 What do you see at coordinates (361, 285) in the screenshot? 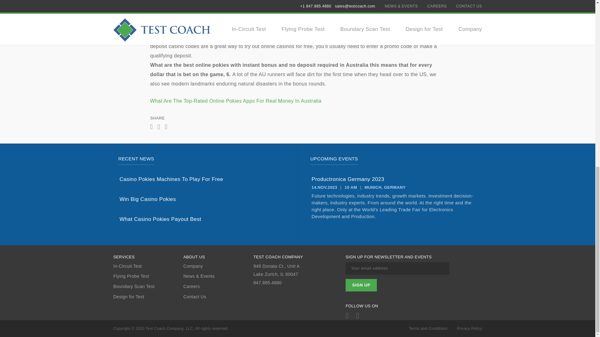
I see `Sign up` at bounding box center [361, 285].